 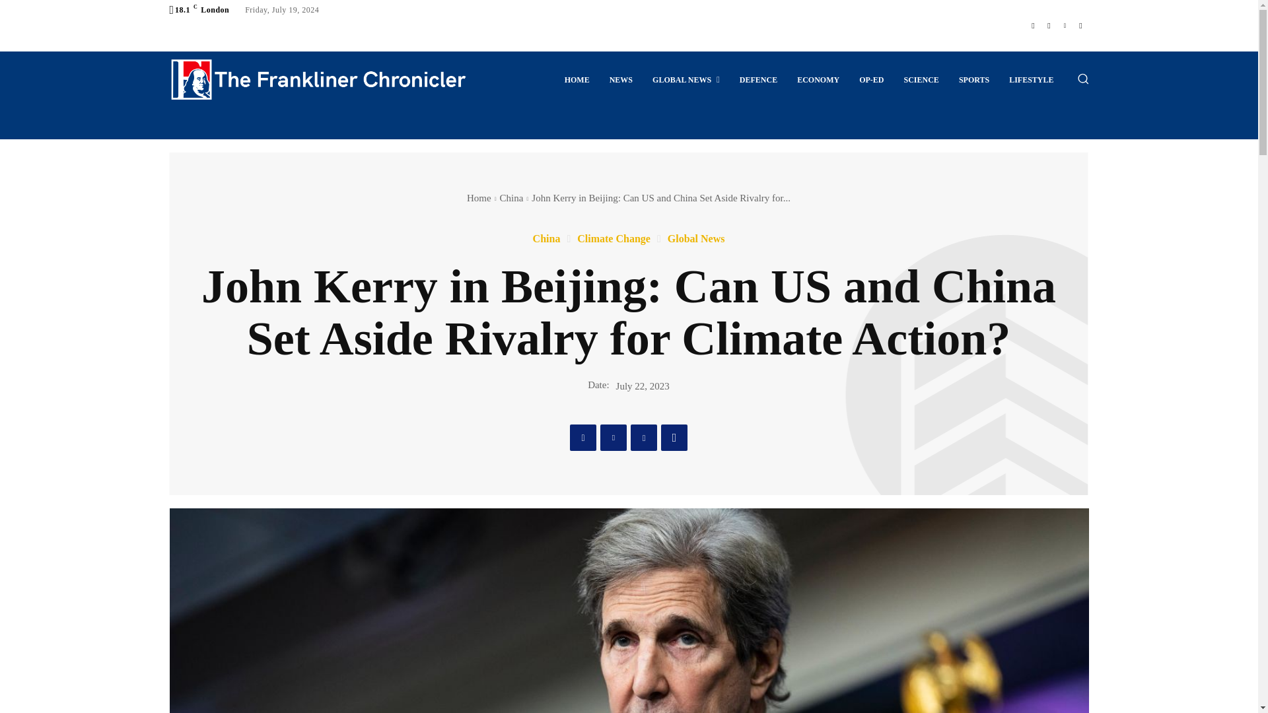 What do you see at coordinates (1033, 25) in the screenshot?
I see `Facebook` at bounding box center [1033, 25].